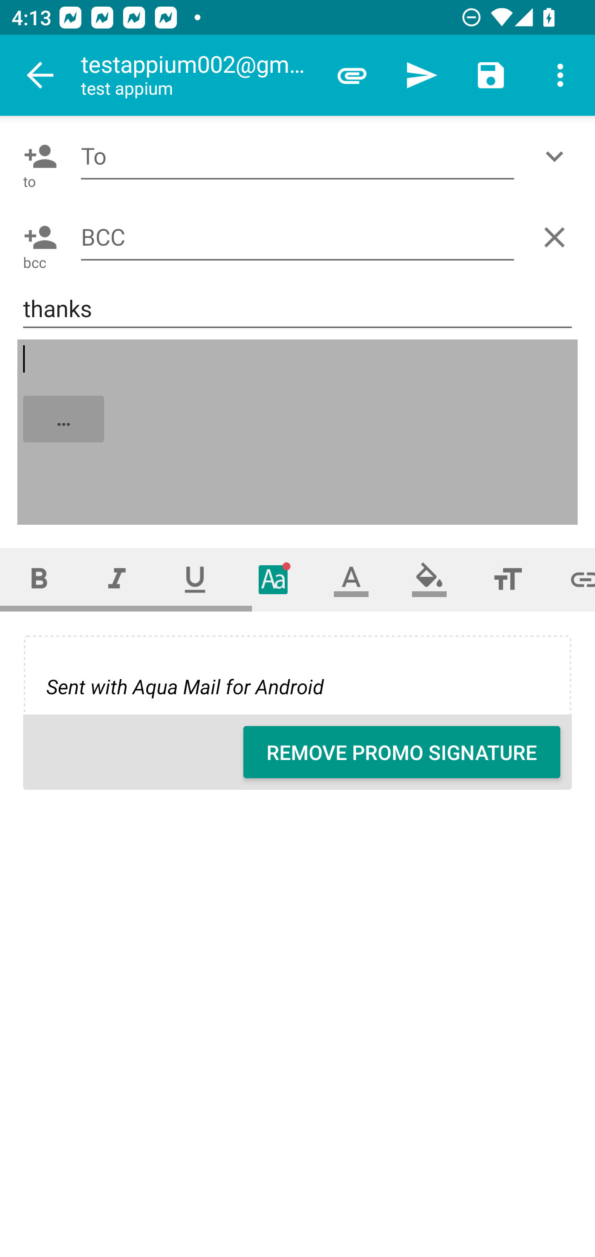  Describe the element at coordinates (352, 75) in the screenshot. I see `Attach` at that location.